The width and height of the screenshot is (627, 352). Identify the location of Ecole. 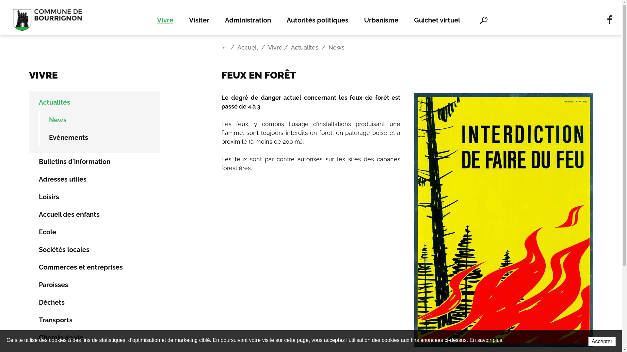
(94, 232).